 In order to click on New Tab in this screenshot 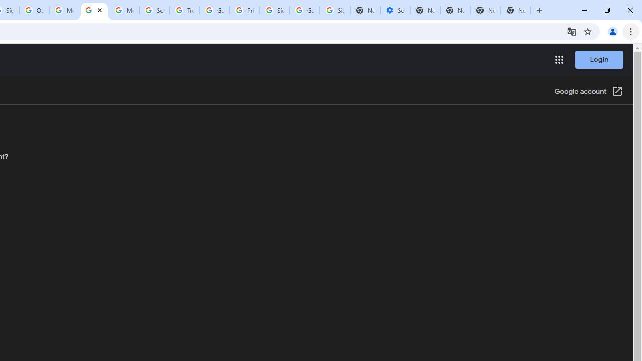, I will do `click(516, 10)`.